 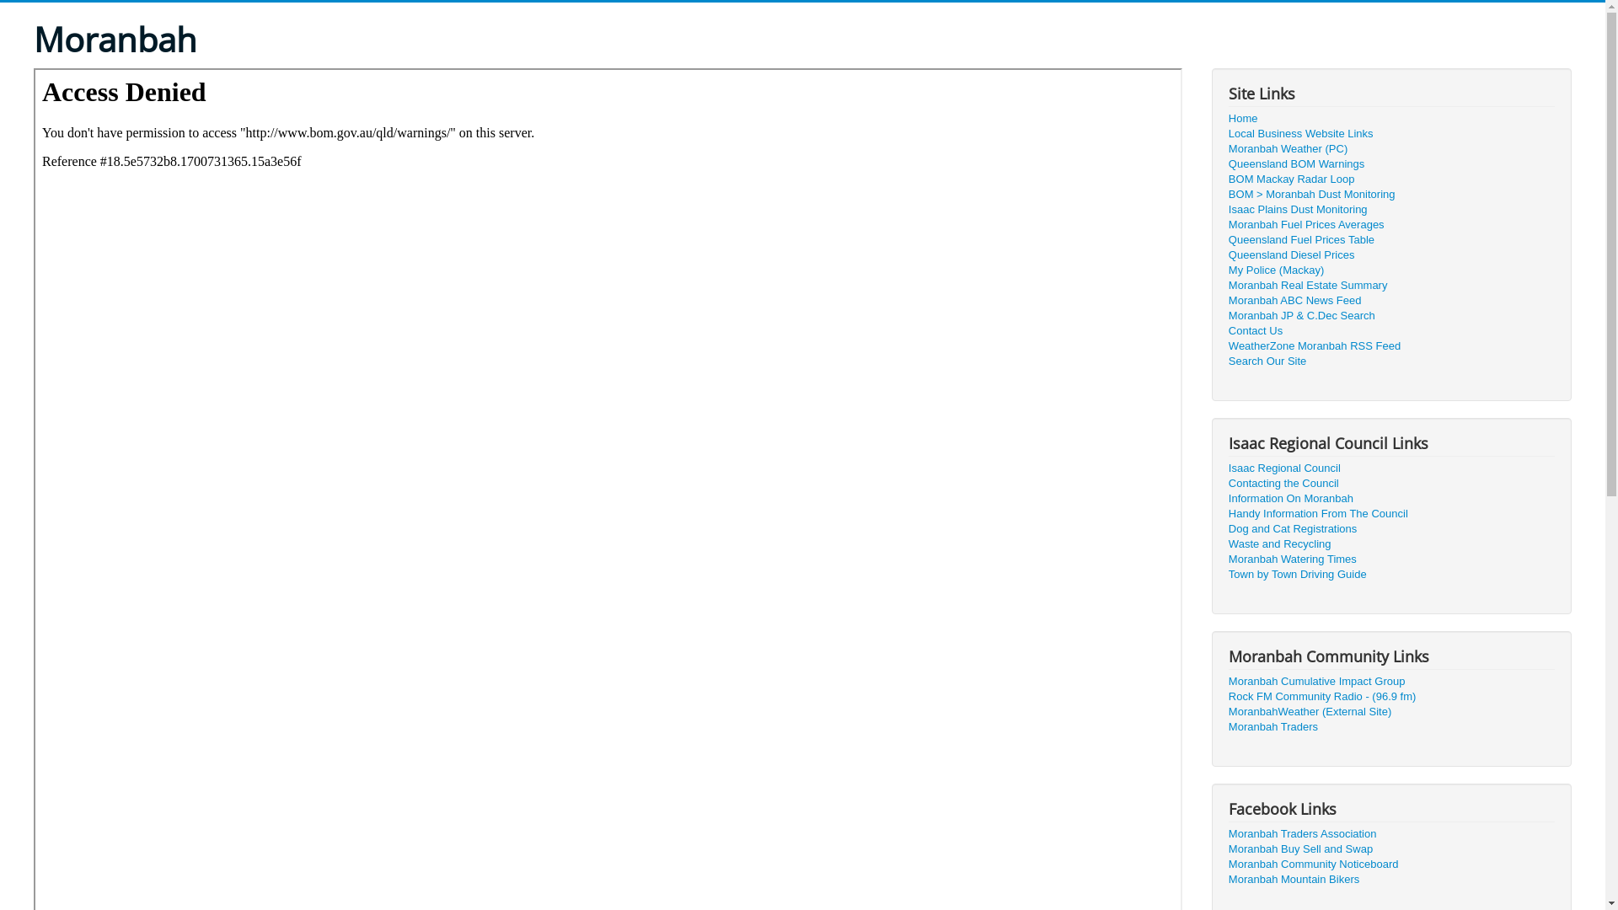 What do you see at coordinates (1392, 361) in the screenshot?
I see `Search Our Site` at bounding box center [1392, 361].